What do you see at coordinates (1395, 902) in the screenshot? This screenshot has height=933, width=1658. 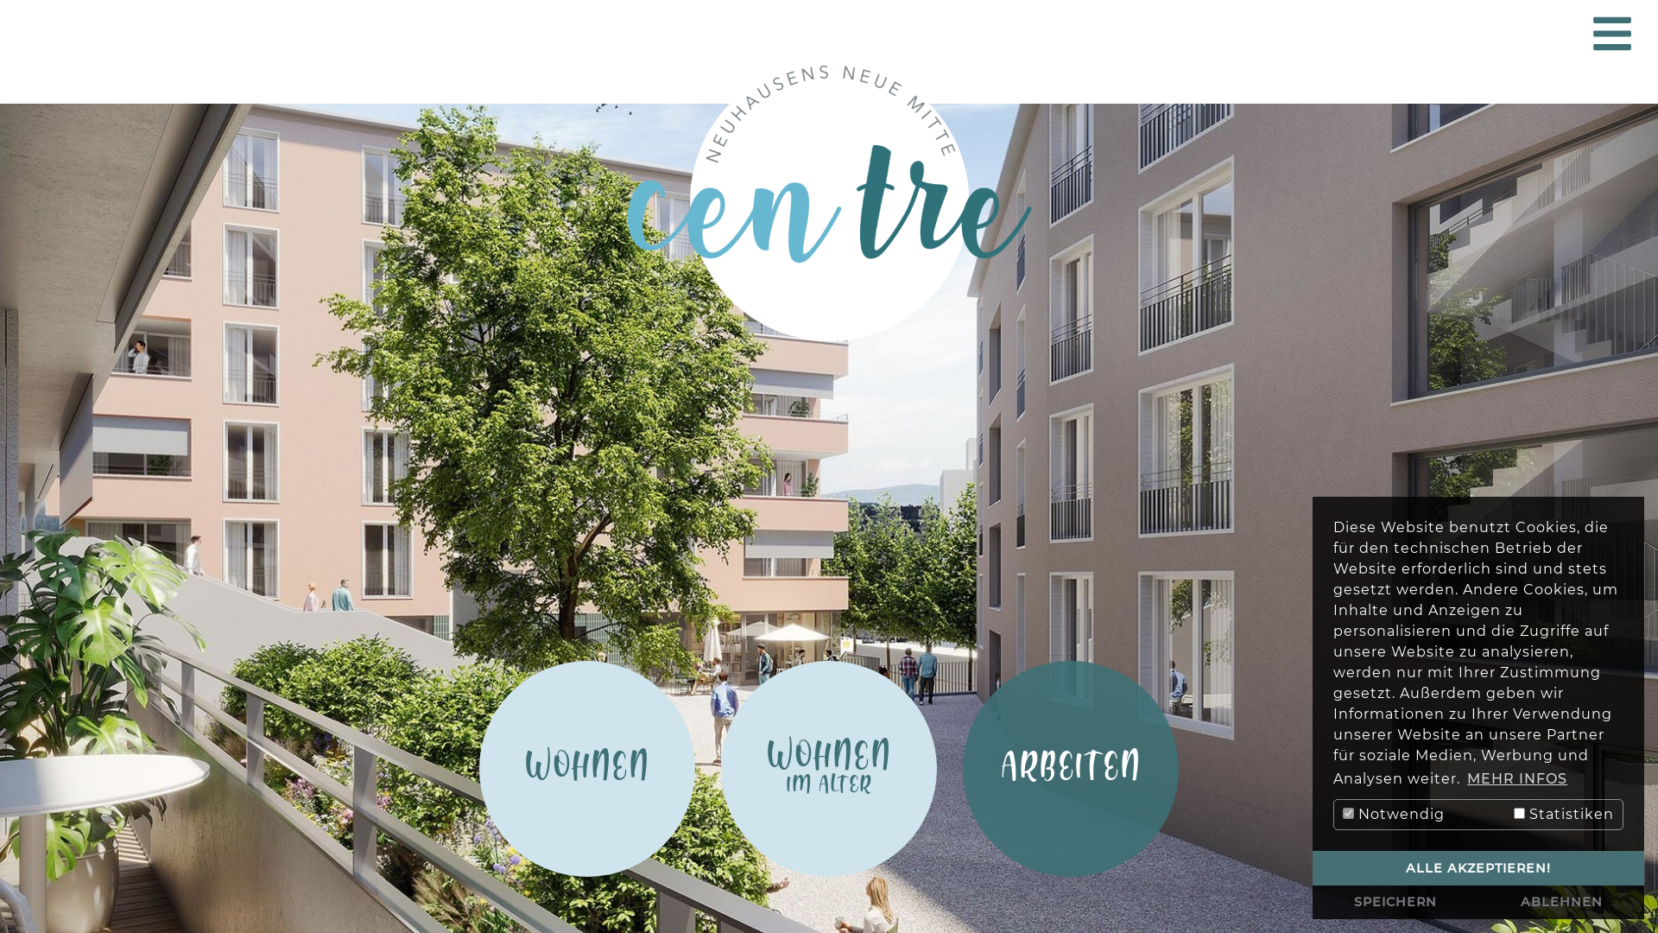 I see `SPEICHERN` at bounding box center [1395, 902].